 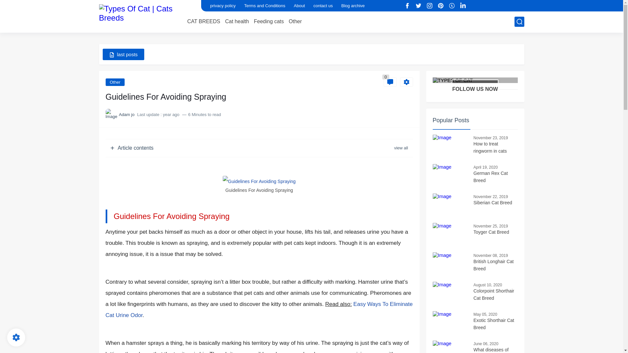 I want to click on 0, so click(x=390, y=82).